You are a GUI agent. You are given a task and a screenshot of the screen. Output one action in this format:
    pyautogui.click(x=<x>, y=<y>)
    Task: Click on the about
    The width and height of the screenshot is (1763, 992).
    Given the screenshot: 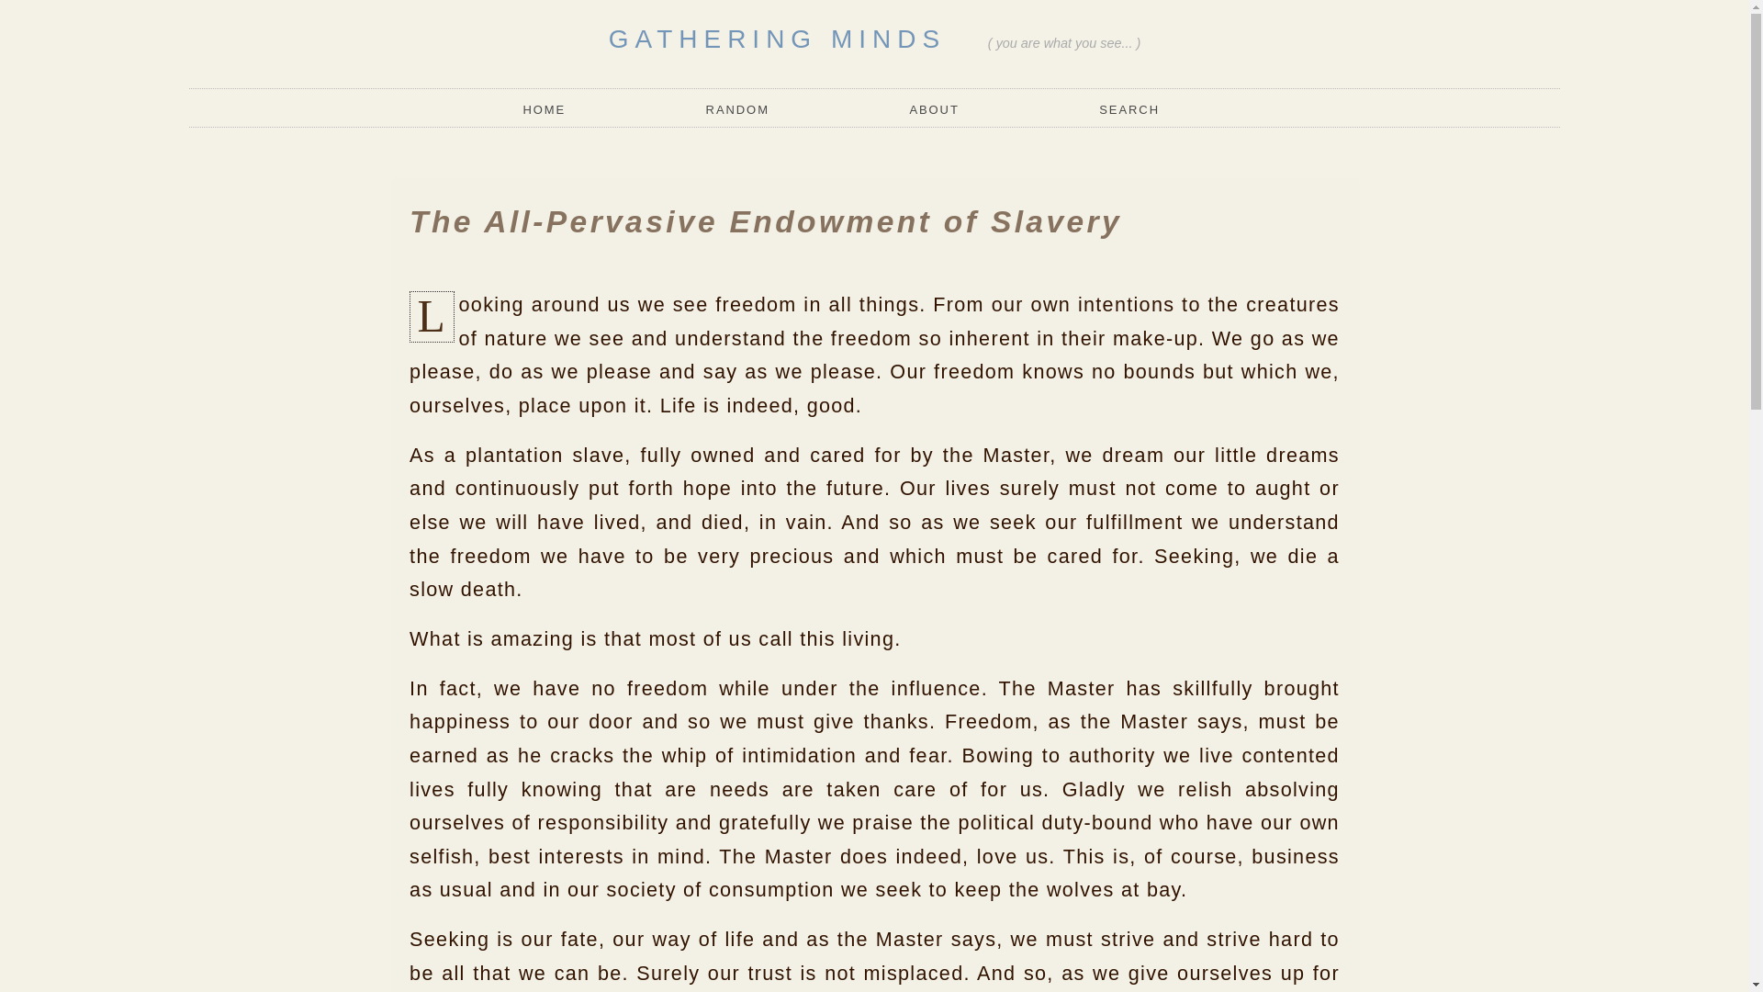 What is the action you would take?
    pyautogui.click(x=934, y=110)
    